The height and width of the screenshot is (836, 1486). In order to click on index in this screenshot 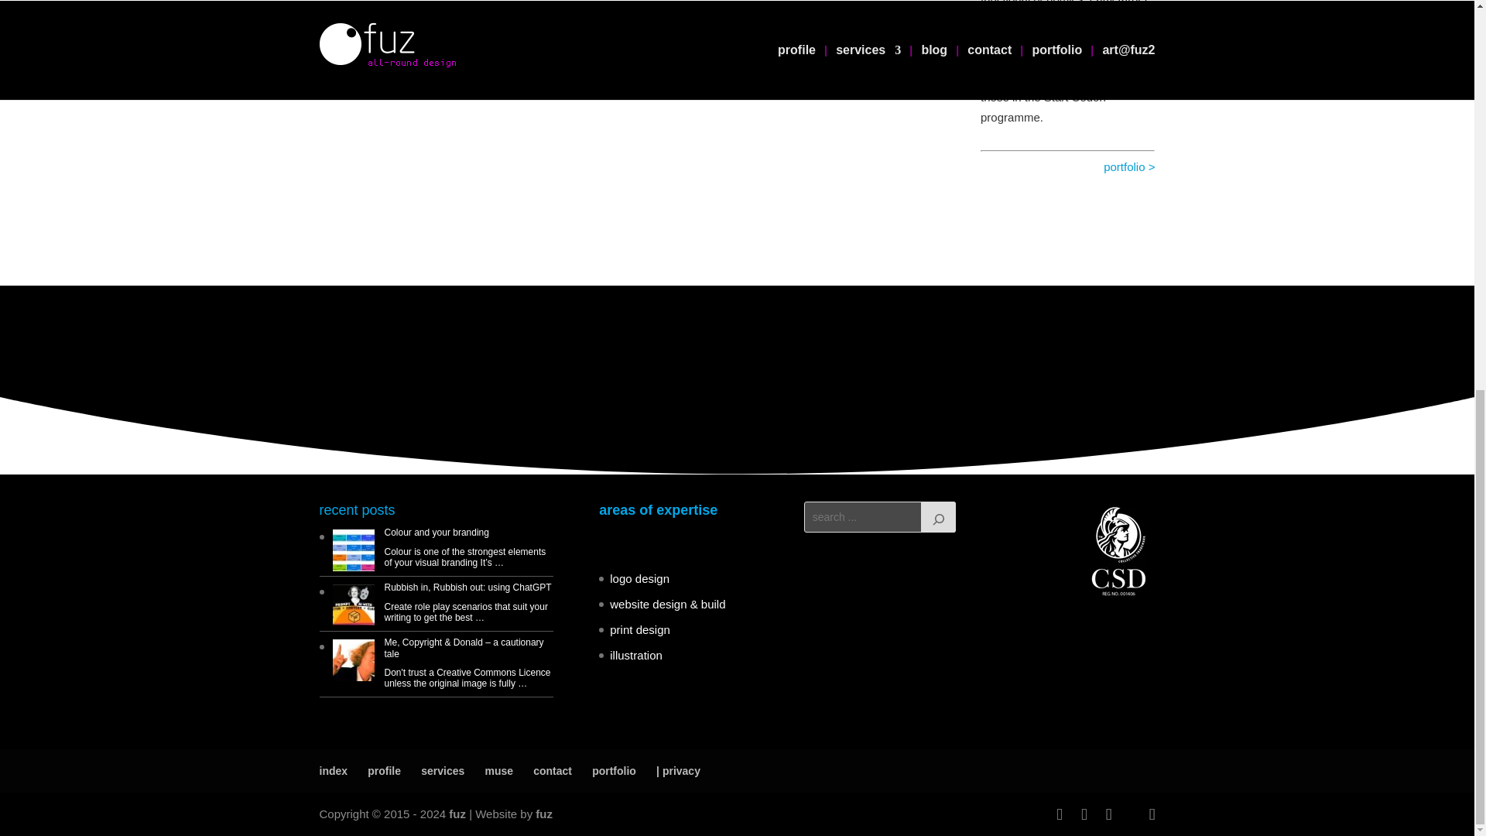, I will do `click(333, 771)`.